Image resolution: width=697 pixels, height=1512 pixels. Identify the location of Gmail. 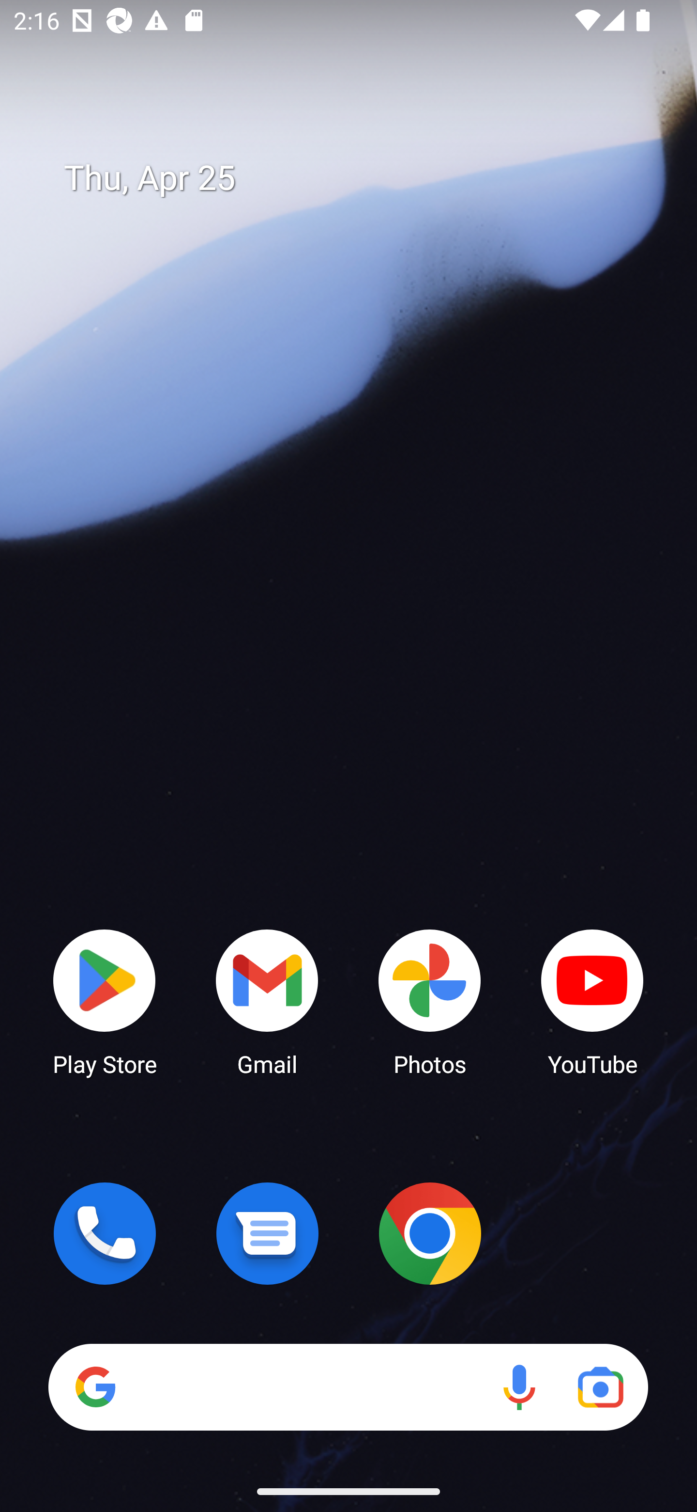
(267, 1001).